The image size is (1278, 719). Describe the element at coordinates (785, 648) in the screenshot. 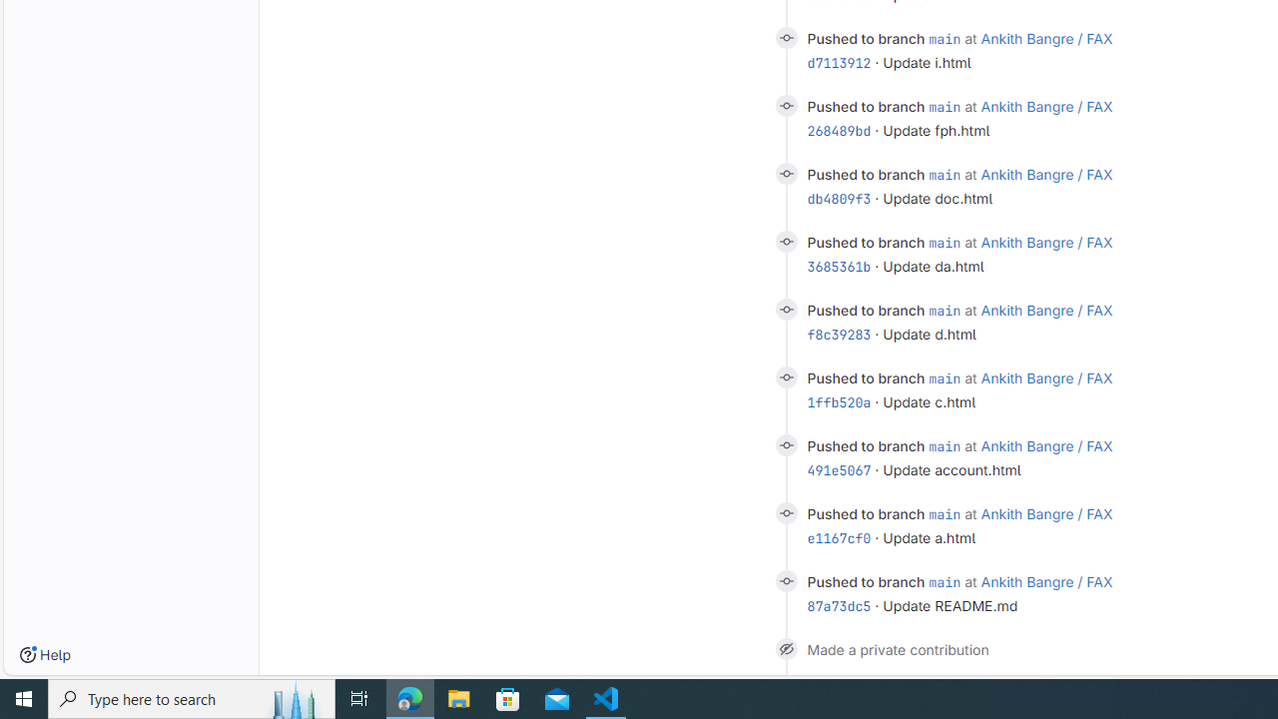

I see `Class: s14 icon` at that location.